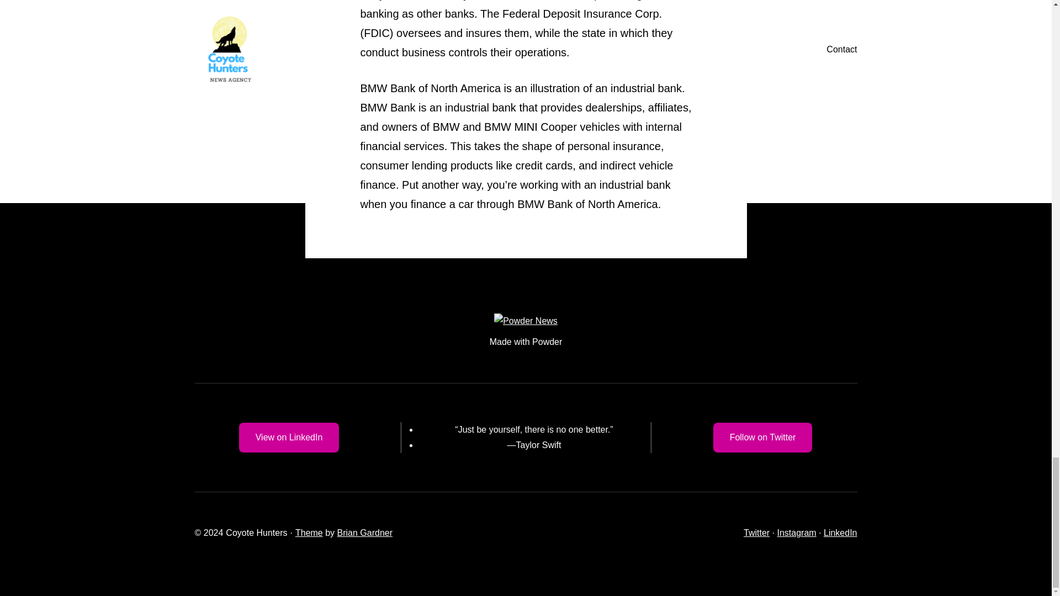 Image resolution: width=1060 pixels, height=596 pixels. What do you see at coordinates (756, 533) in the screenshot?
I see `Twitter` at bounding box center [756, 533].